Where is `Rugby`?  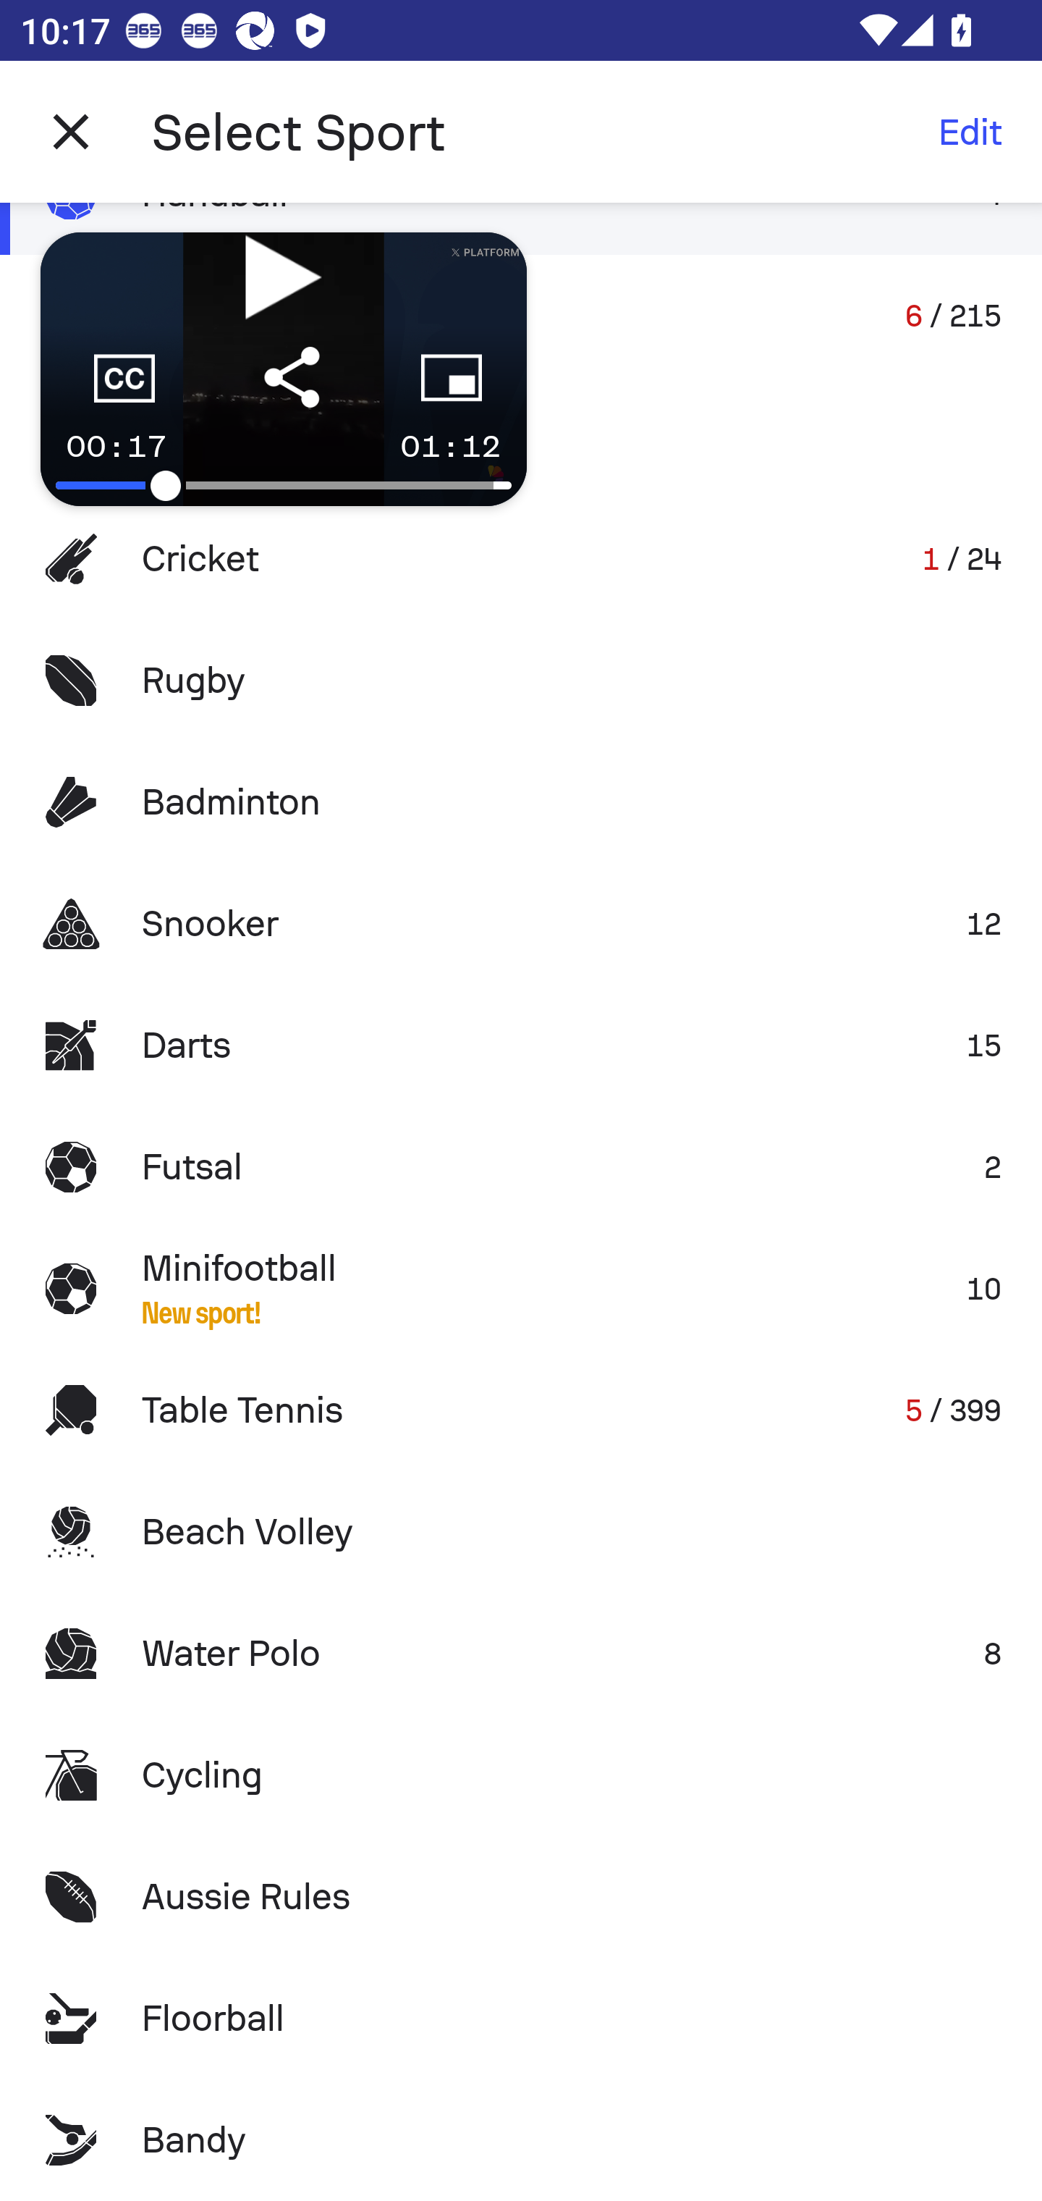 Rugby is located at coordinates (521, 681).